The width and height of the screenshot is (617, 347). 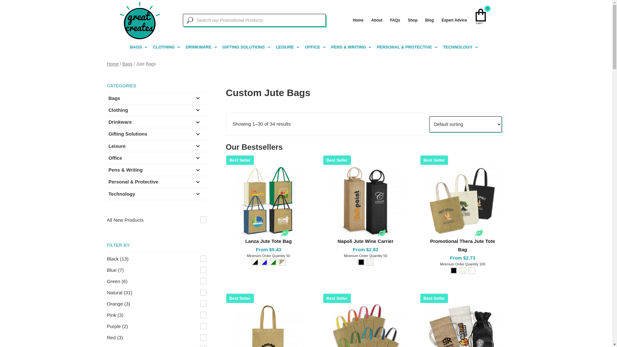 What do you see at coordinates (484, 17) in the screenshot?
I see `CART
0` at bounding box center [484, 17].